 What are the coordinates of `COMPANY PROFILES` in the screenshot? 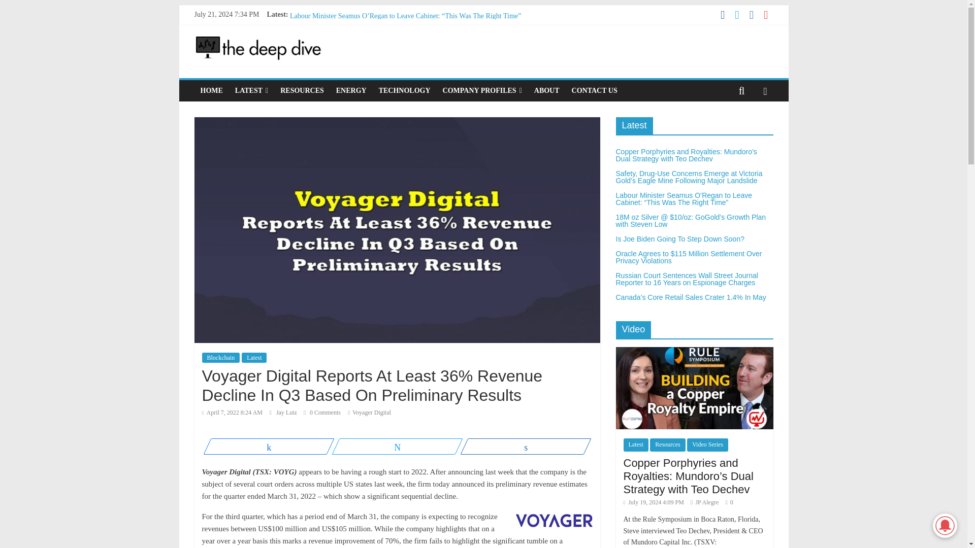 It's located at (482, 90).